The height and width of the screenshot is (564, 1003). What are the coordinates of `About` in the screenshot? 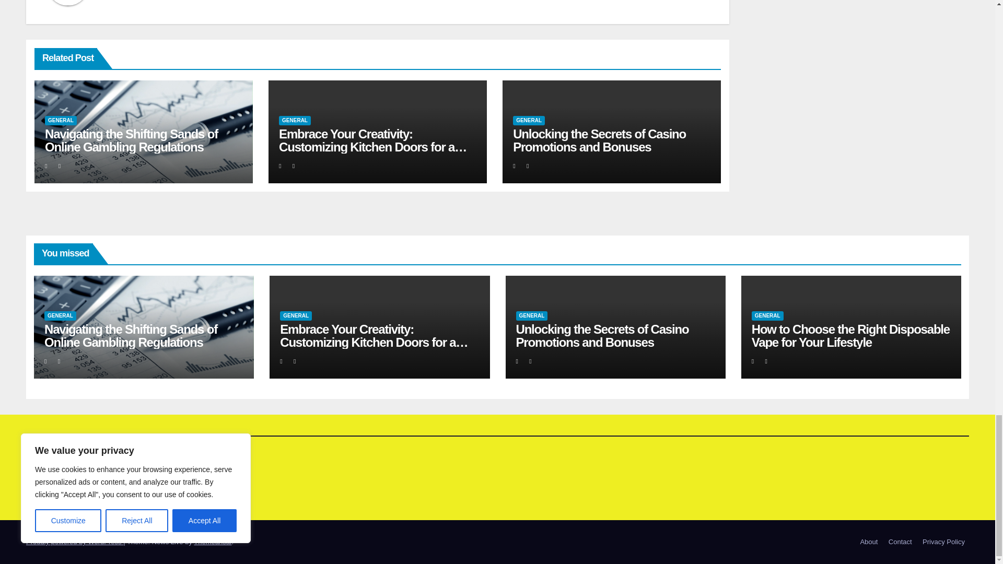 It's located at (868, 542).